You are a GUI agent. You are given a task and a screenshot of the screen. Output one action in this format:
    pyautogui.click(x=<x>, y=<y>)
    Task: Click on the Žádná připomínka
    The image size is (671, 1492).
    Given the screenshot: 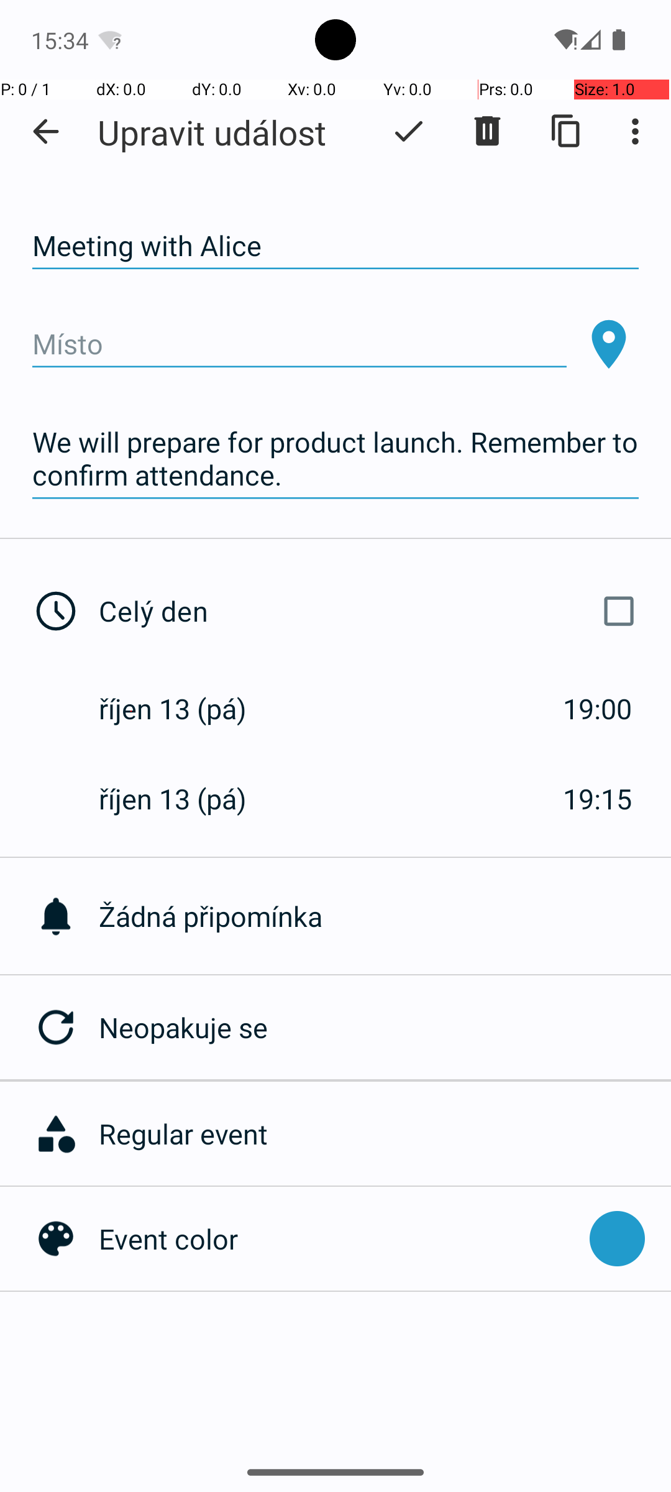 What is the action you would take?
    pyautogui.click(x=385, y=916)
    